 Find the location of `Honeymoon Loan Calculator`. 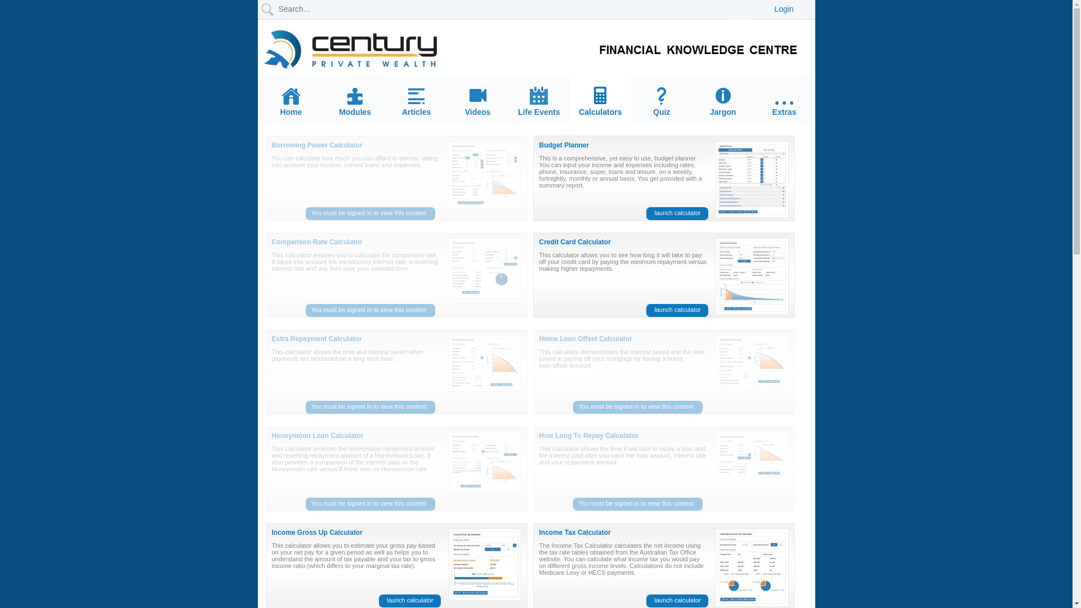

Honeymoon Loan Calculator is located at coordinates (318, 436).